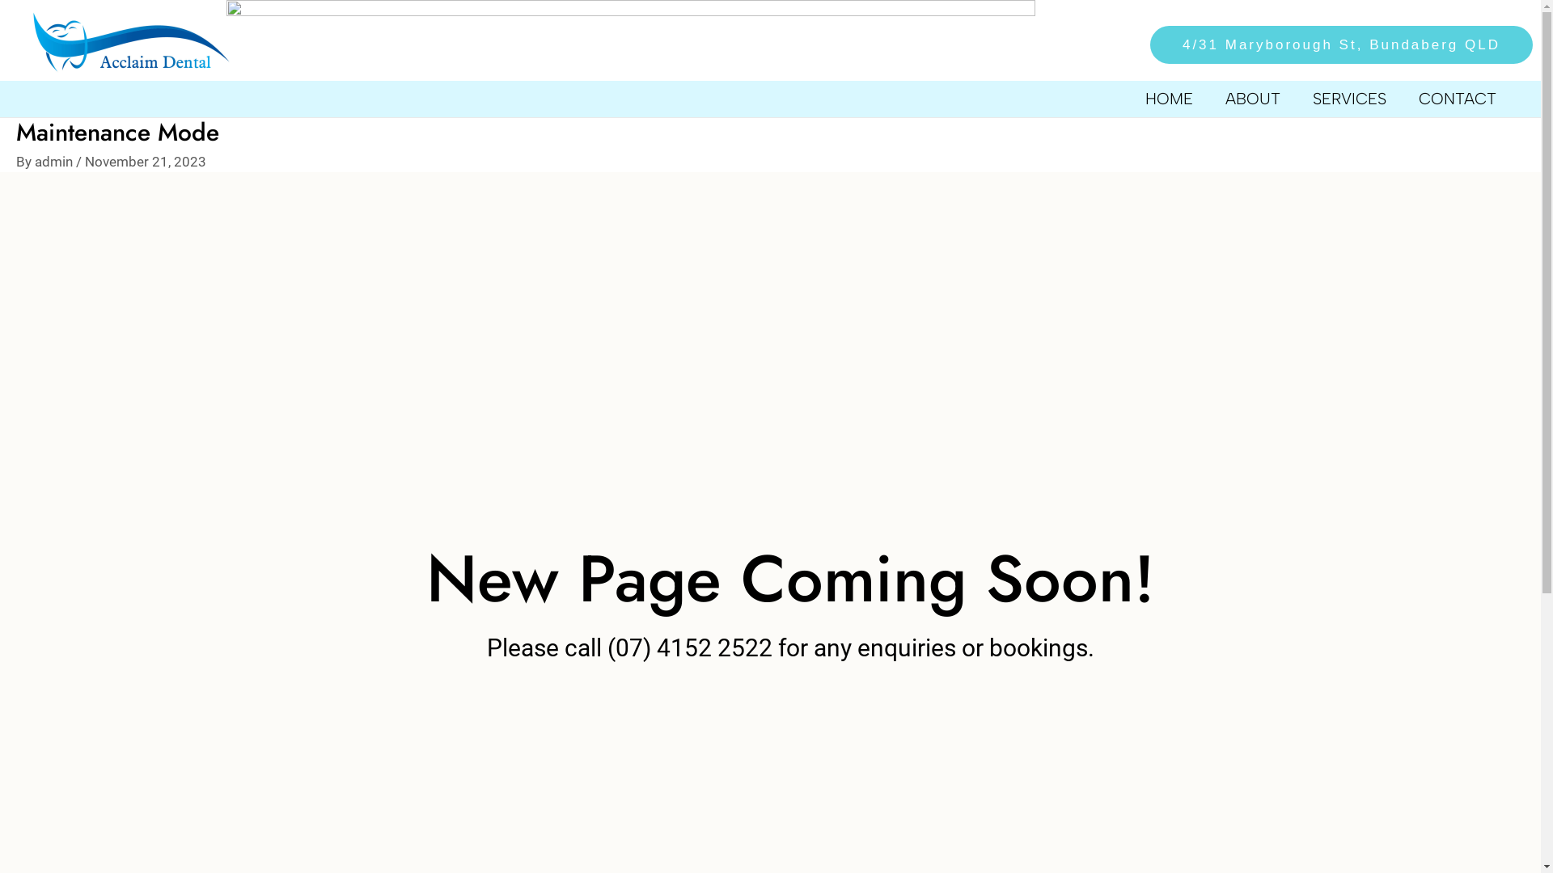 The width and height of the screenshot is (1553, 873). What do you see at coordinates (1170, 99) in the screenshot?
I see `HOME` at bounding box center [1170, 99].